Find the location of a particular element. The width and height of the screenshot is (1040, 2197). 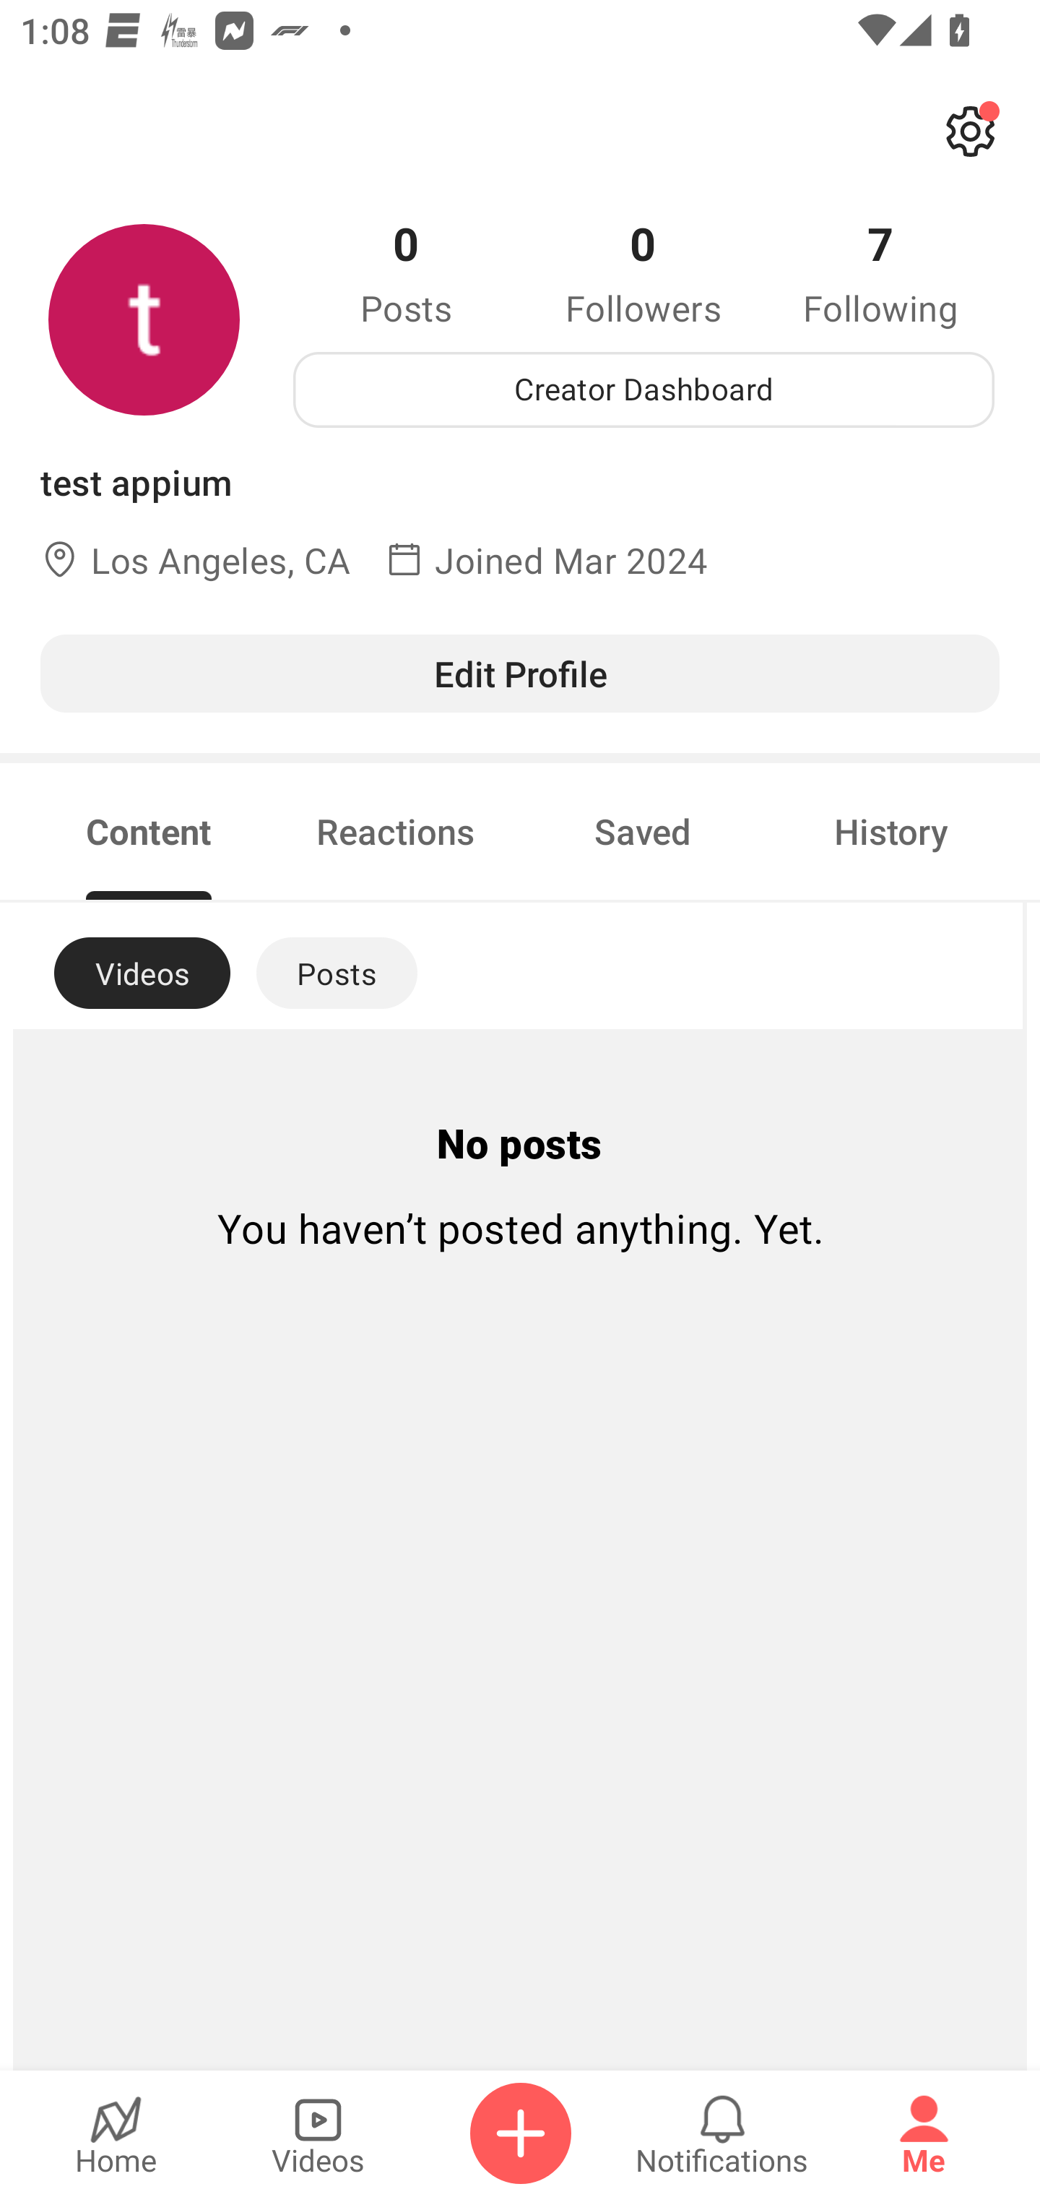

Notifications is located at coordinates (722, 2133).